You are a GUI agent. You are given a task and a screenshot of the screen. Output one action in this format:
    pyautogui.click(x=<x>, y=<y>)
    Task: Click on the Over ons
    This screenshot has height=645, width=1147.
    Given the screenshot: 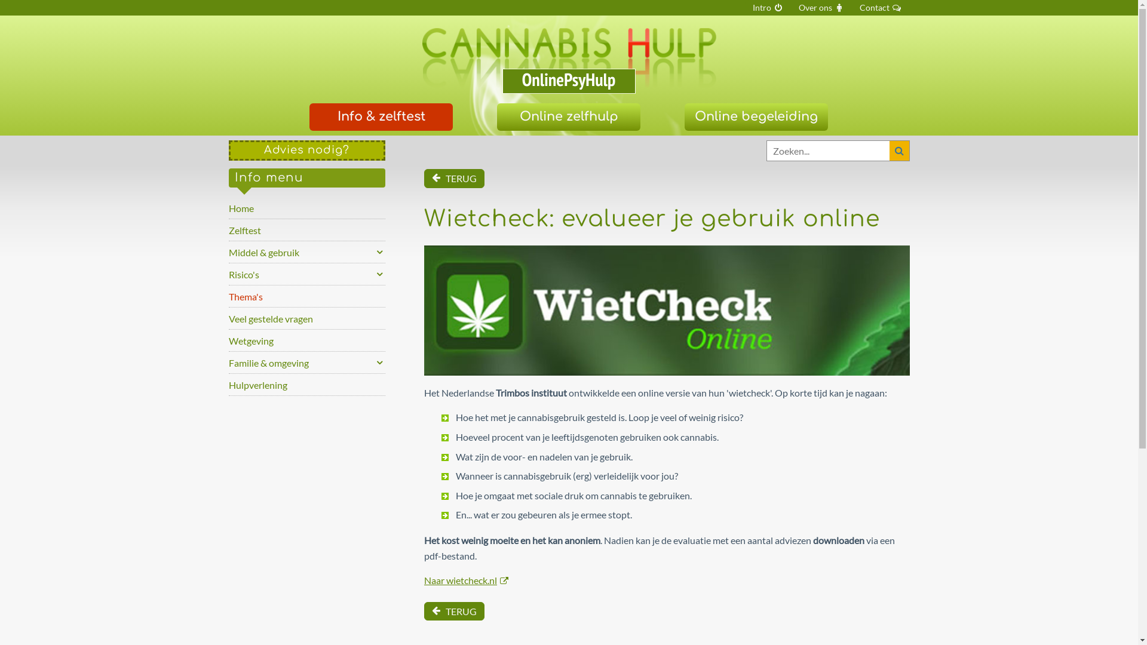 What is the action you would take?
    pyautogui.click(x=822, y=8)
    